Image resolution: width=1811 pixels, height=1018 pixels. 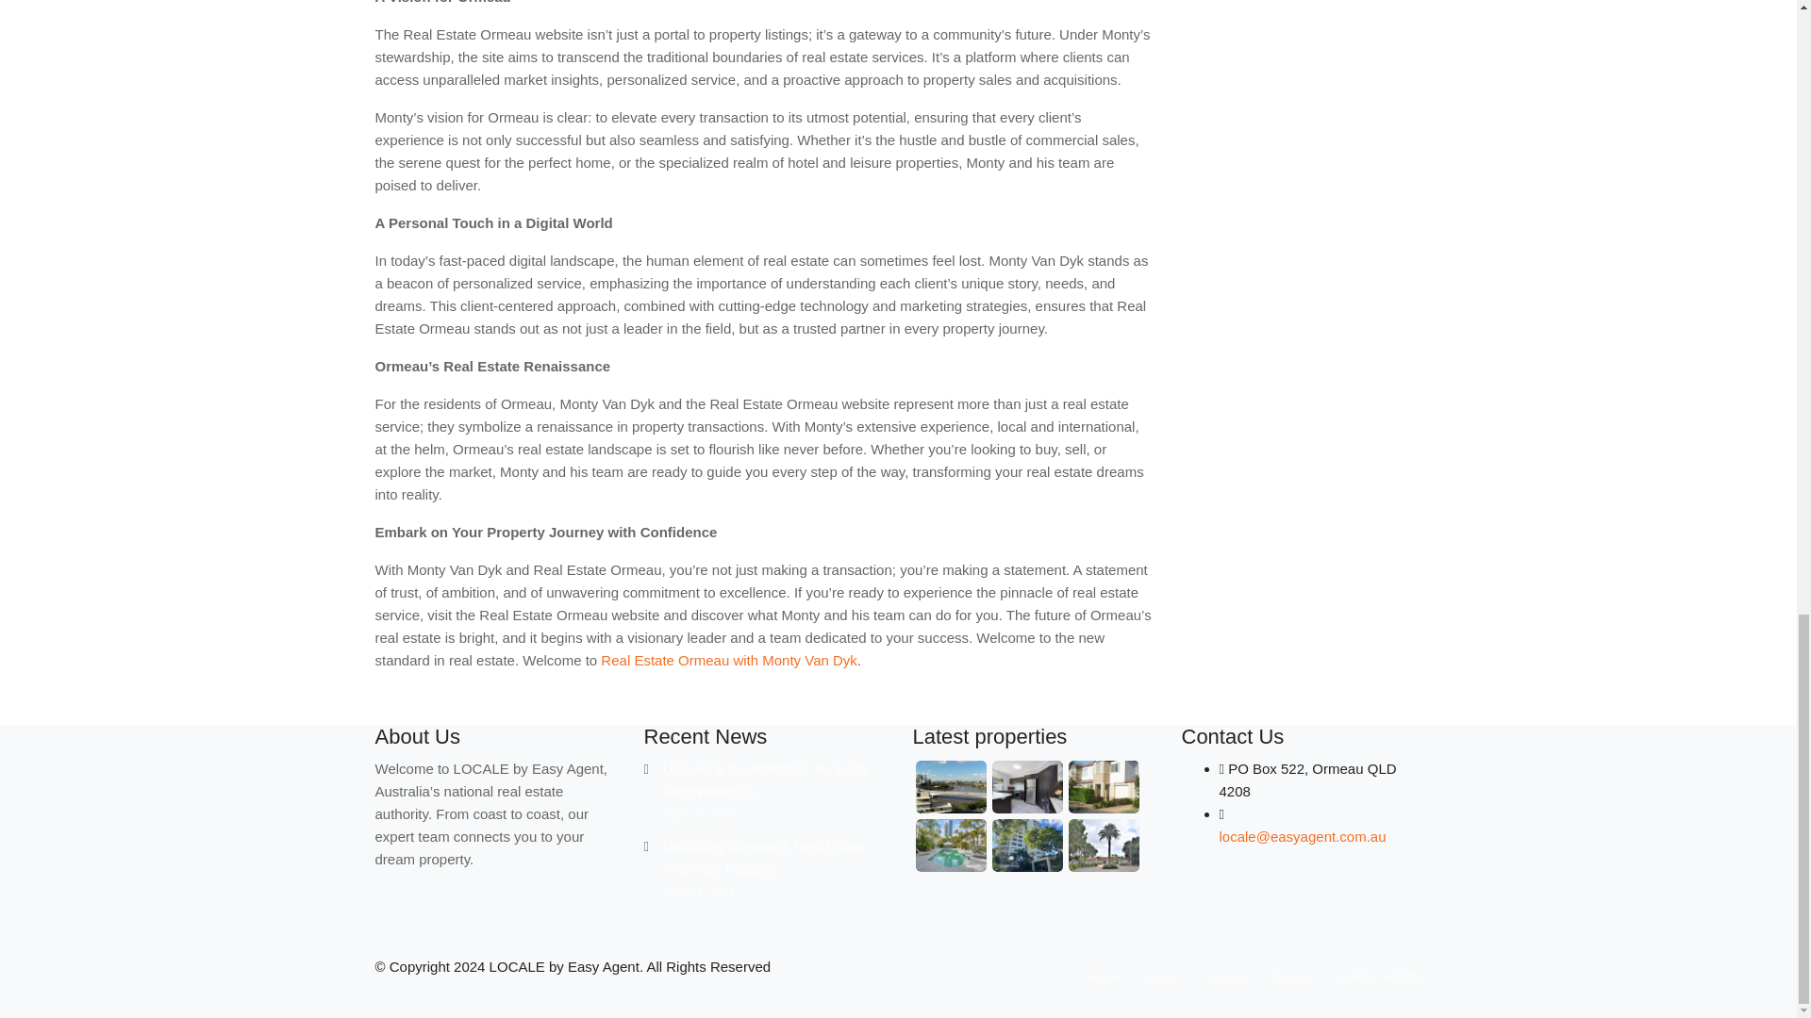 I want to click on Real Estate Ormeau with Monty Van Dyk, so click(x=728, y=660).